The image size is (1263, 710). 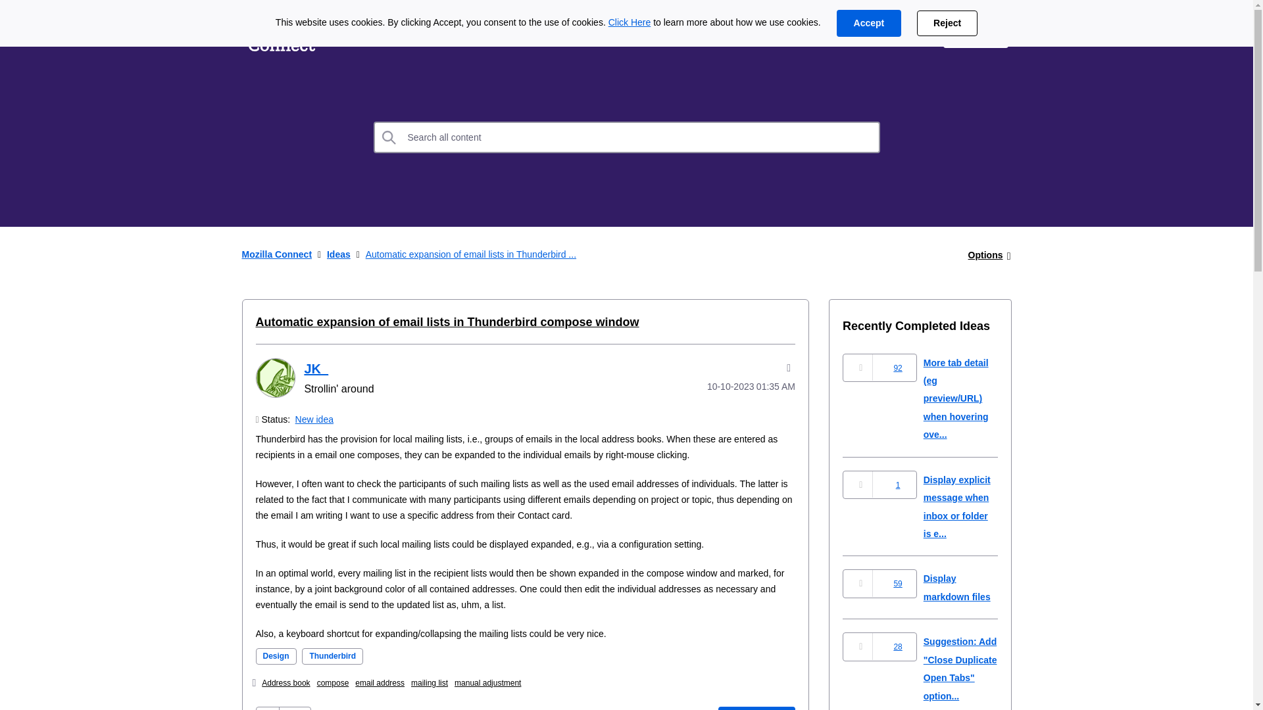 What do you see at coordinates (389, 137) in the screenshot?
I see `Search` at bounding box center [389, 137].